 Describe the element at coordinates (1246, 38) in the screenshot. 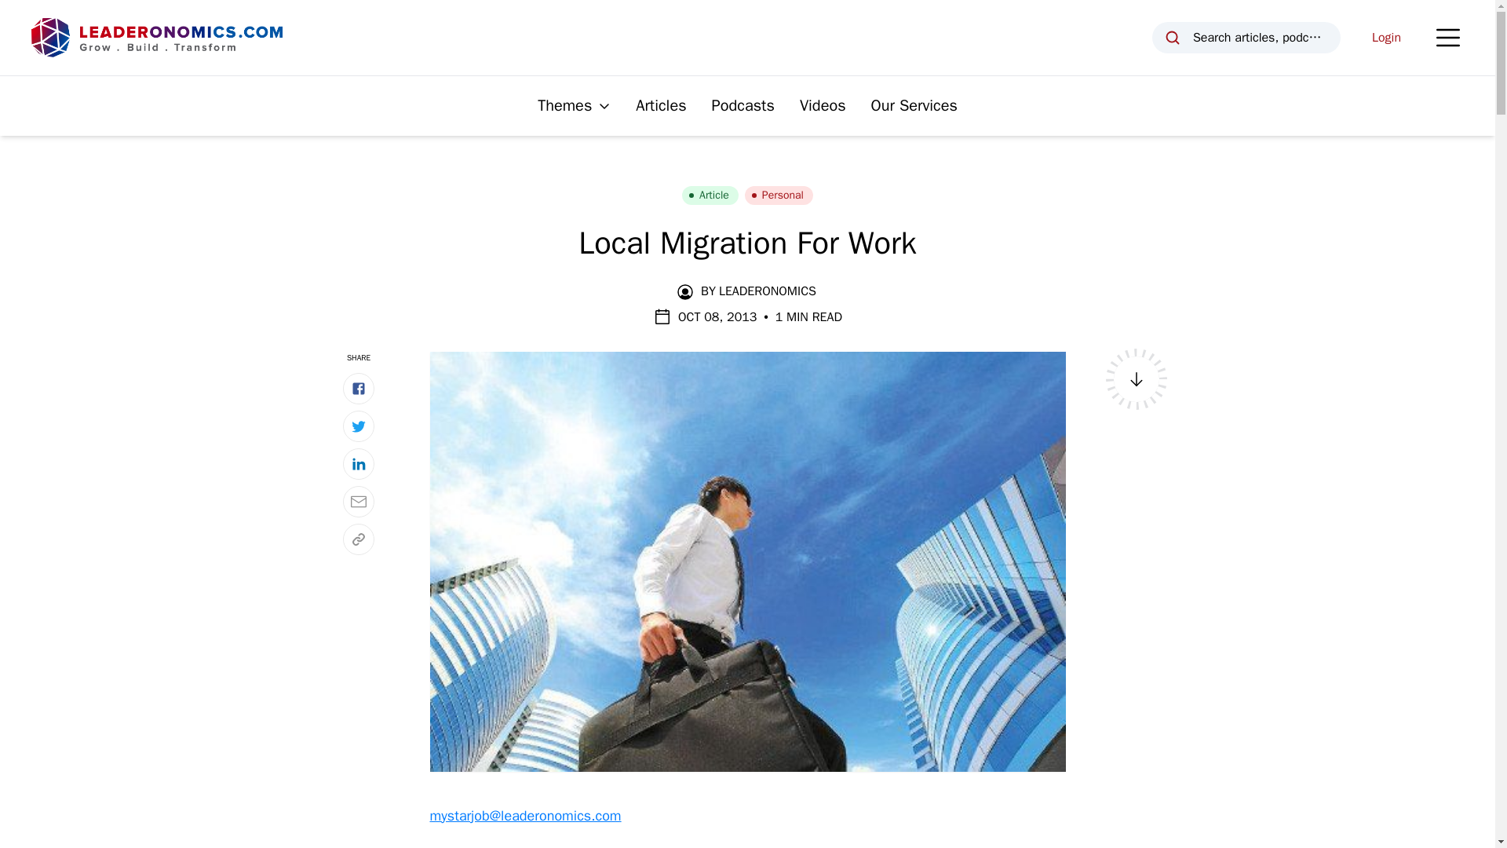

I see `Search articles, podcasts, videos, resources, and authors.` at that location.